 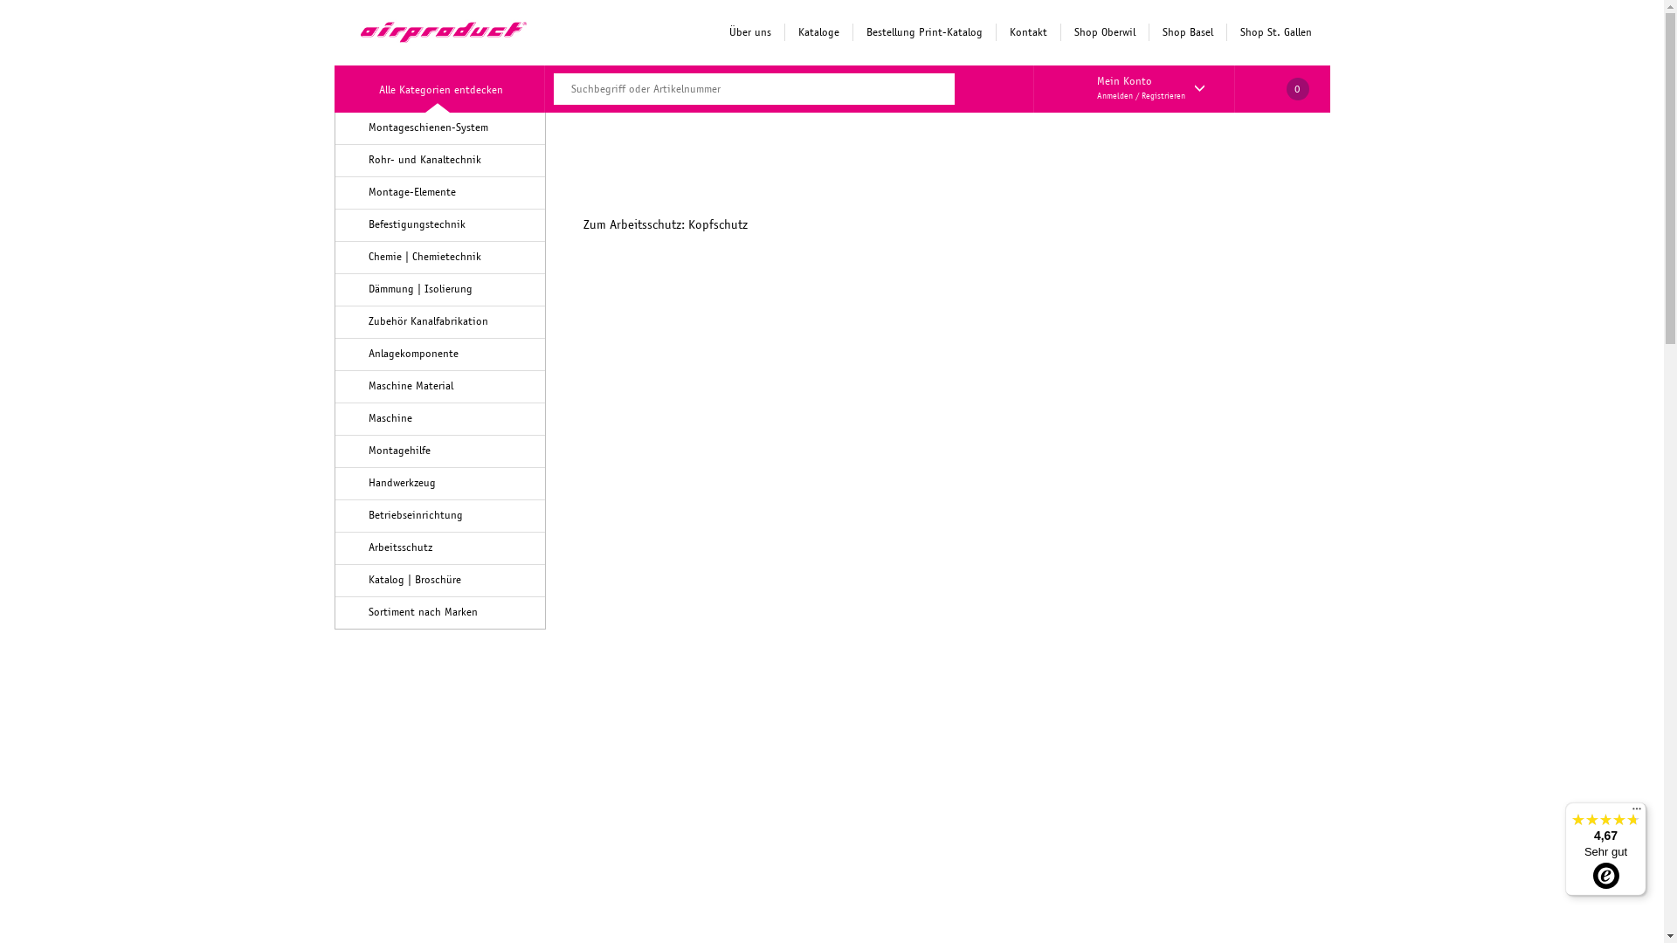 I want to click on Anmelden, so click(x=1115, y=96).